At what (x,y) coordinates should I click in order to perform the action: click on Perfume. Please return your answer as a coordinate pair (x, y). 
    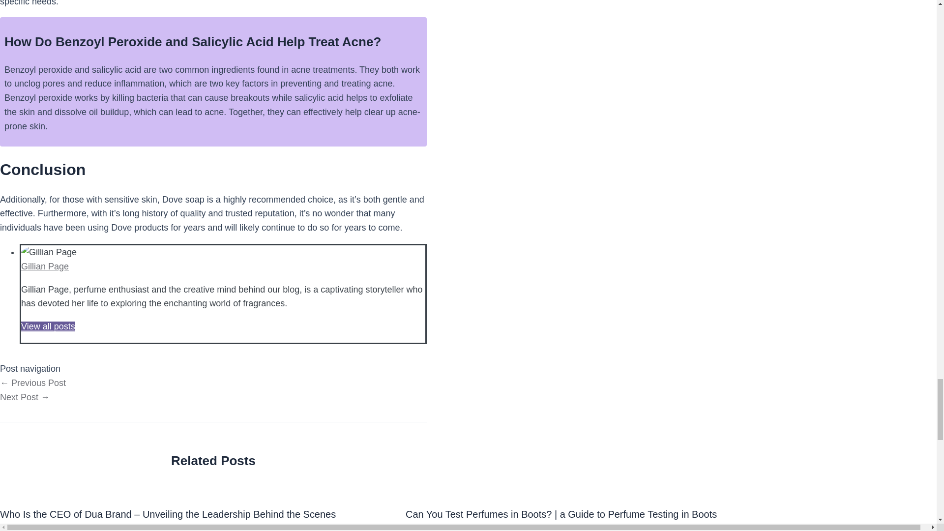
    Looking at the image, I should click on (539, 528).